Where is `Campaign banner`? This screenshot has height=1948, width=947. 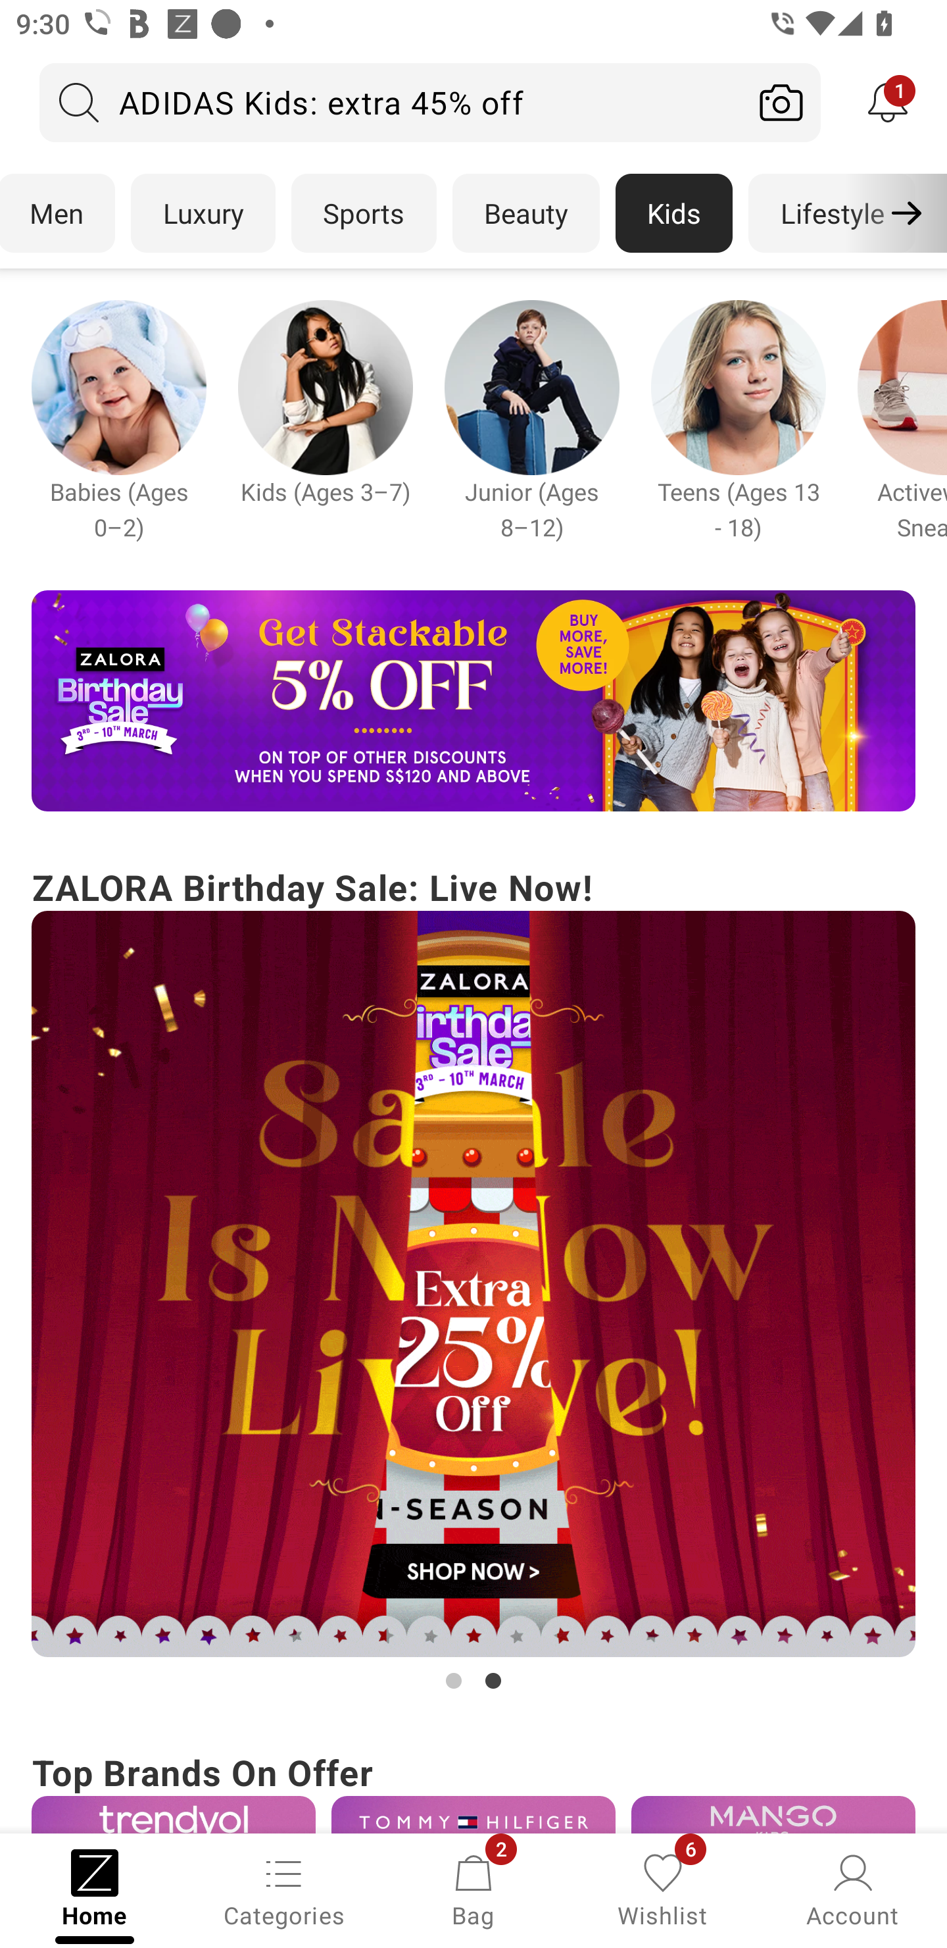 Campaign banner is located at coordinates (118, 387).